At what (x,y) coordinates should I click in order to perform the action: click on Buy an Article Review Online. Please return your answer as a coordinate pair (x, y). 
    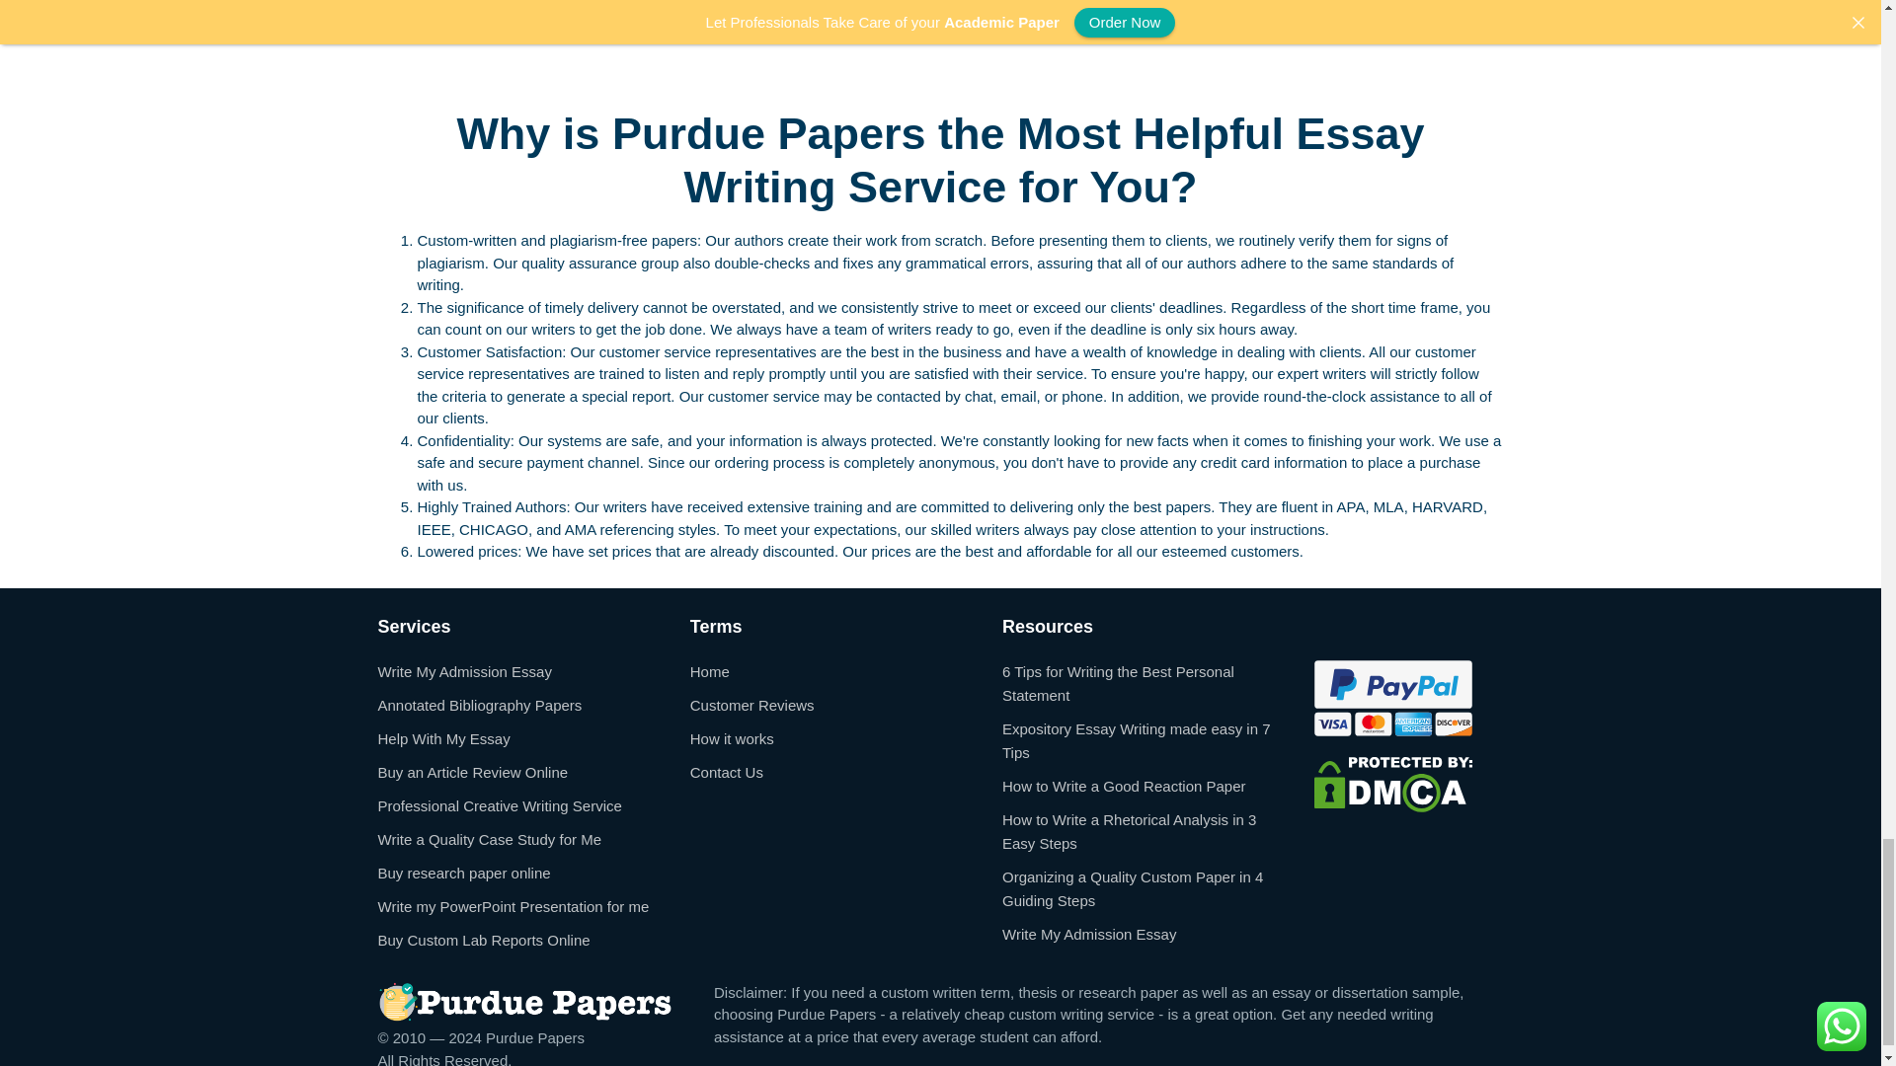
    Looking at the image, I should click on (472, 772).